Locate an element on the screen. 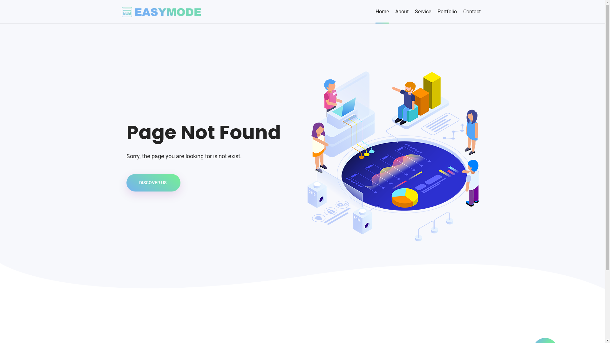 The height and width of the screenshot is (343, 610). Portfolio is located at coordinates (447, 12).